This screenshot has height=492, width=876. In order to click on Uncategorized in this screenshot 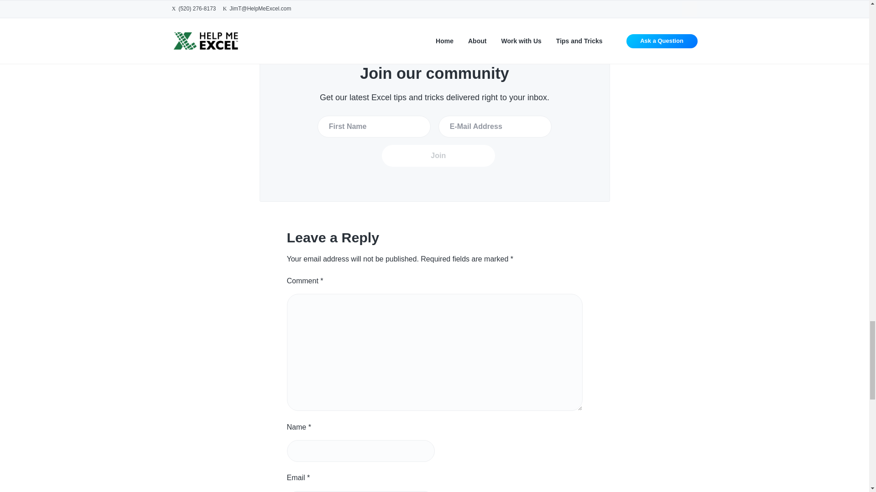, I will do `click(318, 12)`.